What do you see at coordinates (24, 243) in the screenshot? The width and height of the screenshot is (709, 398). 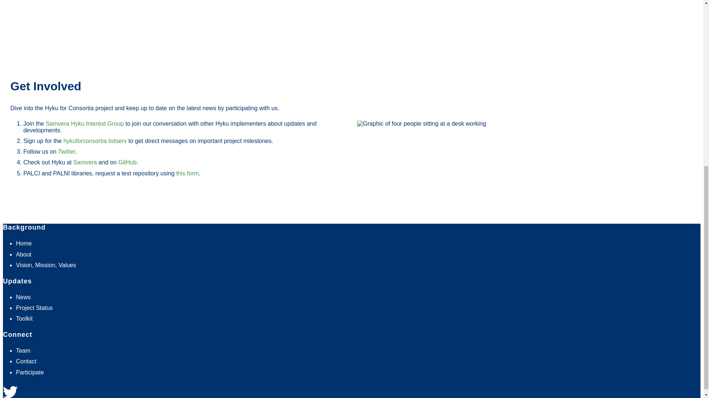 I see `Home` at bounding box center [24, 243].